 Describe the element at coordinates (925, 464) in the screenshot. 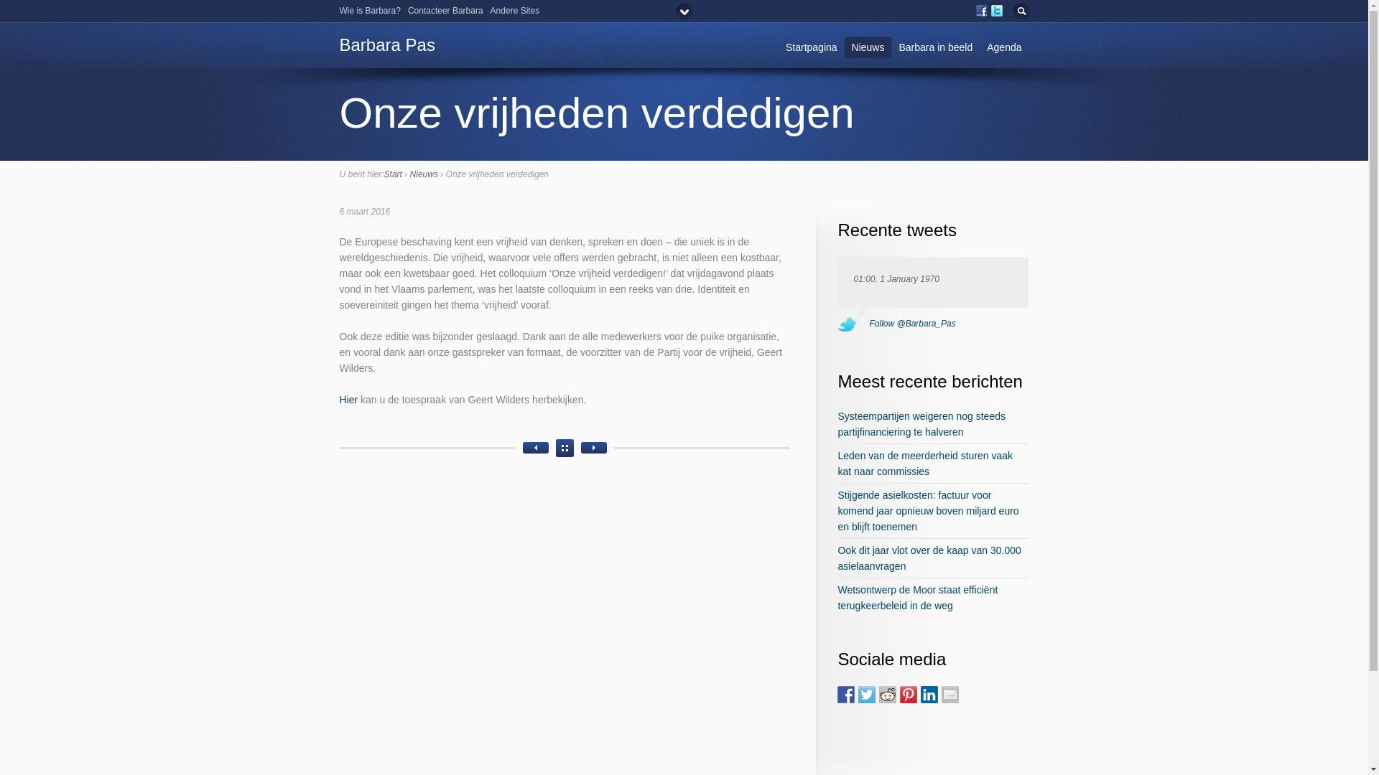

I see `Leden van de meerderheid sturen vaak kat naar commissies` at that location.